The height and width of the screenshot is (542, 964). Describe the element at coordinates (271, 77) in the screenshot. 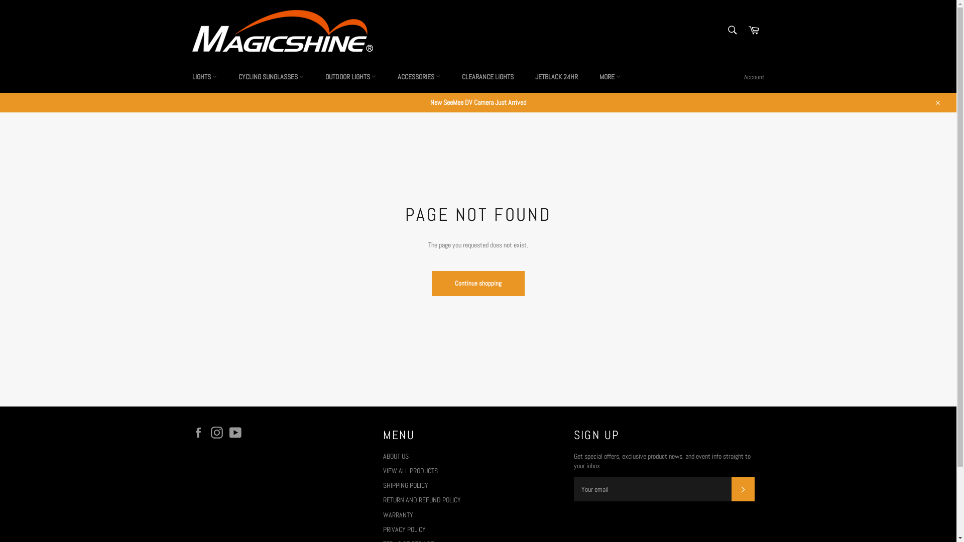

I see `CYCLING SUNGLASSES` at that location.